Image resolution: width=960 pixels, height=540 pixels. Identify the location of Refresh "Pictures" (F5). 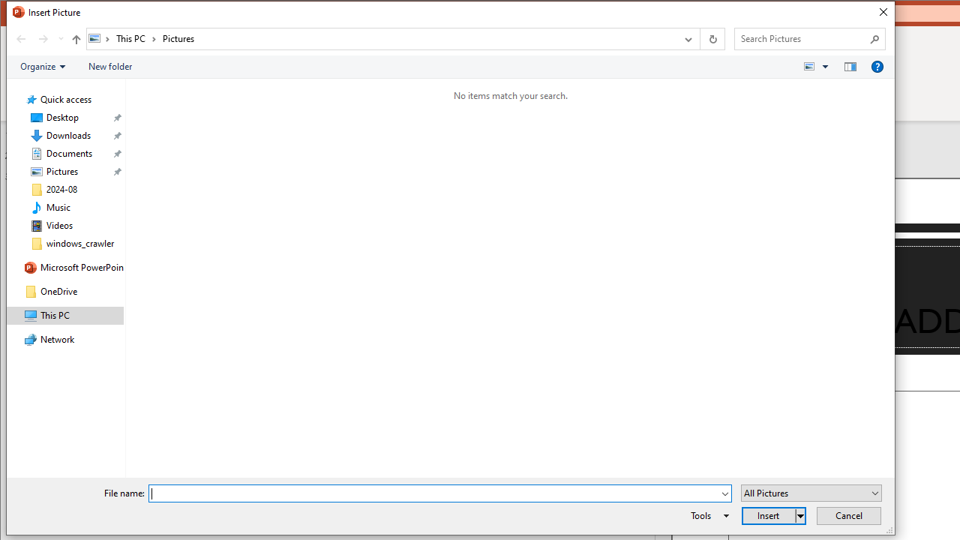
(712, 38).